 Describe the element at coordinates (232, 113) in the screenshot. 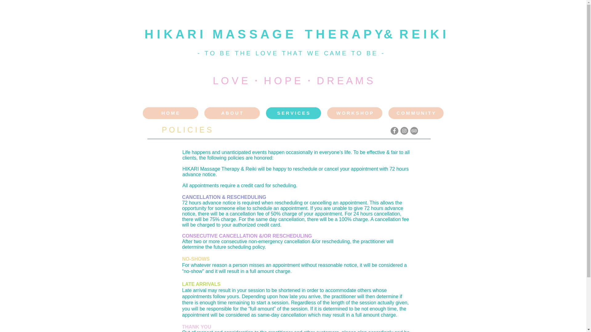

I see `A B O U T` at that location.